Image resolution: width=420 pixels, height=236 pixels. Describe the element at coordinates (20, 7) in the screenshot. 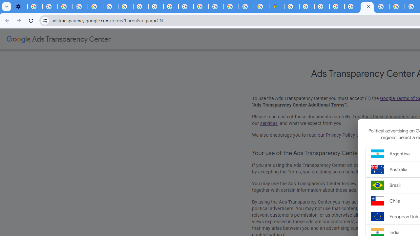

I see `Settings - Customize profile` at that location.